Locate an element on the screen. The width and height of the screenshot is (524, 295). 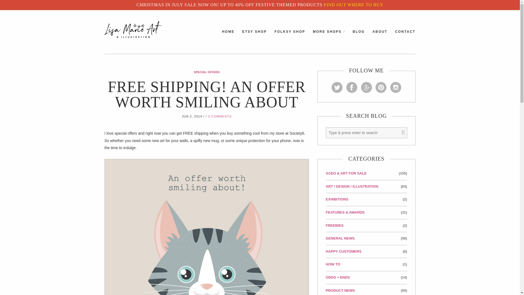
Visit my Etsy Shop is located at coordinates (254, 36).